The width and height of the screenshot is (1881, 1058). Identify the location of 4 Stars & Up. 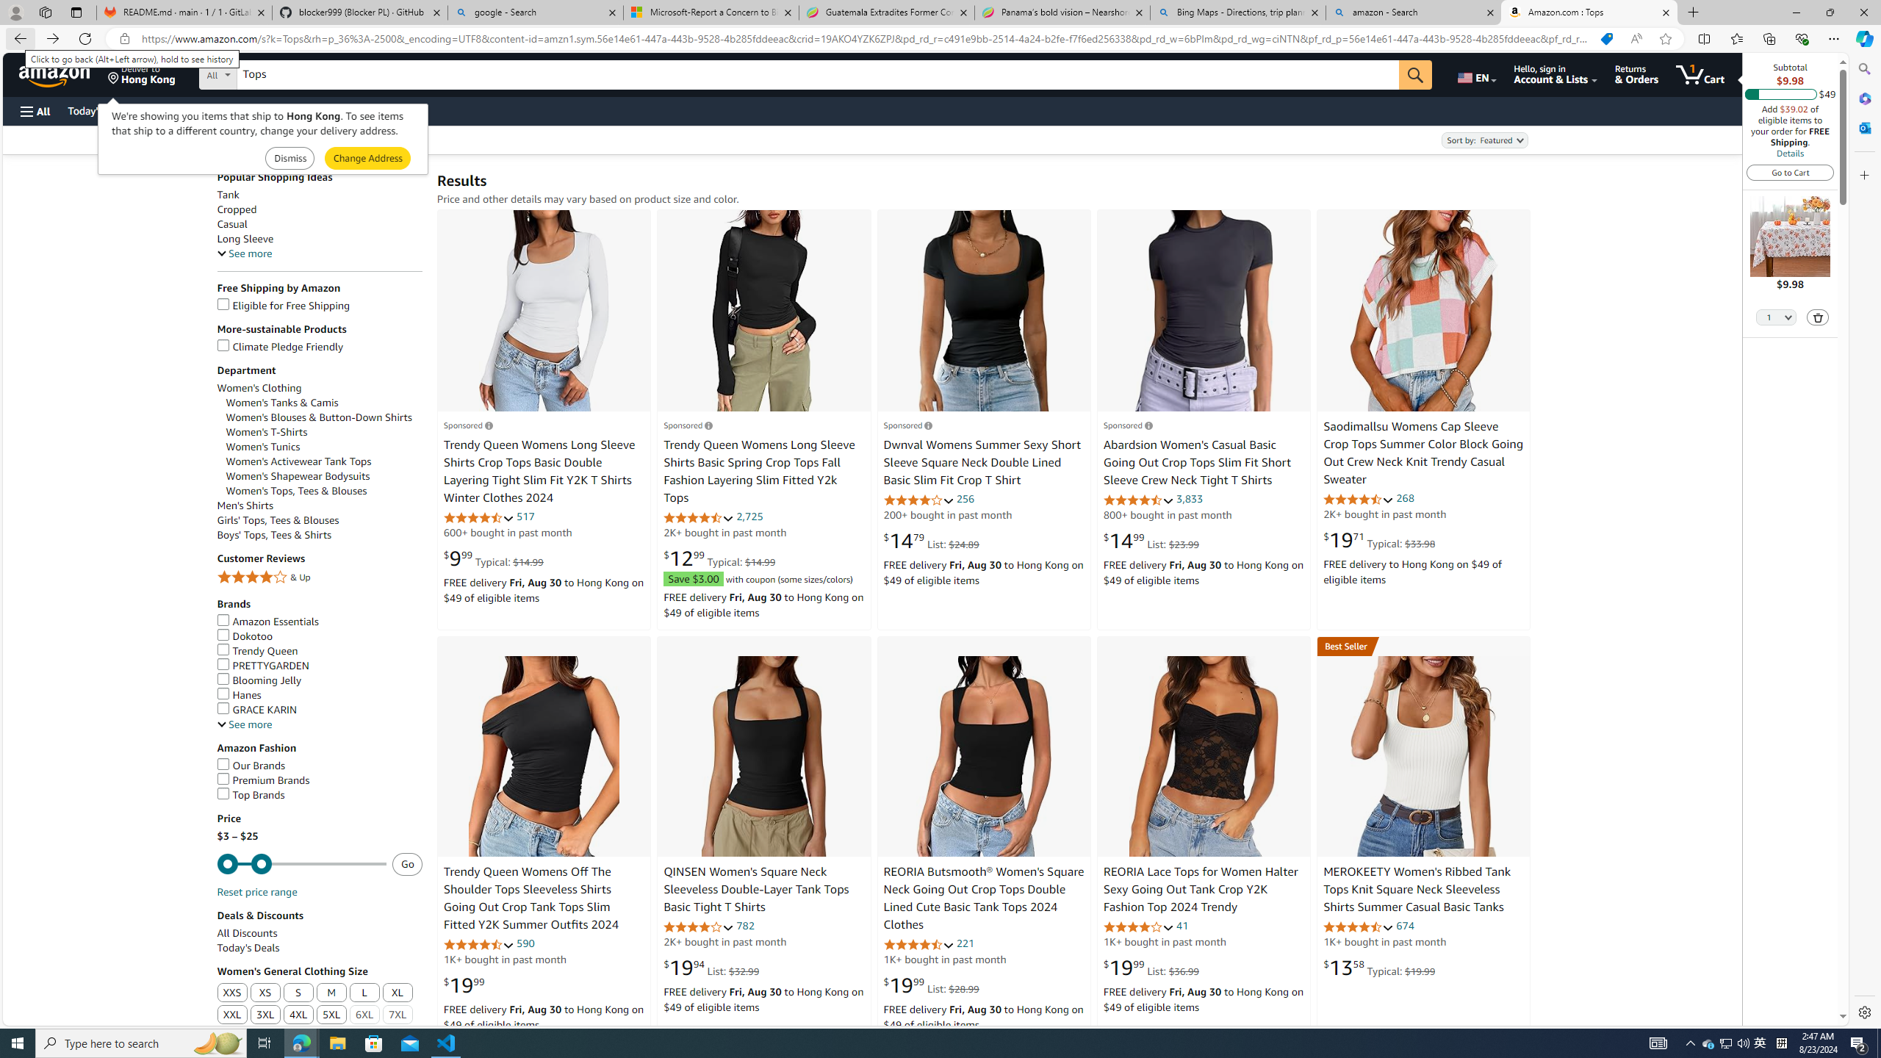
(320, 577).